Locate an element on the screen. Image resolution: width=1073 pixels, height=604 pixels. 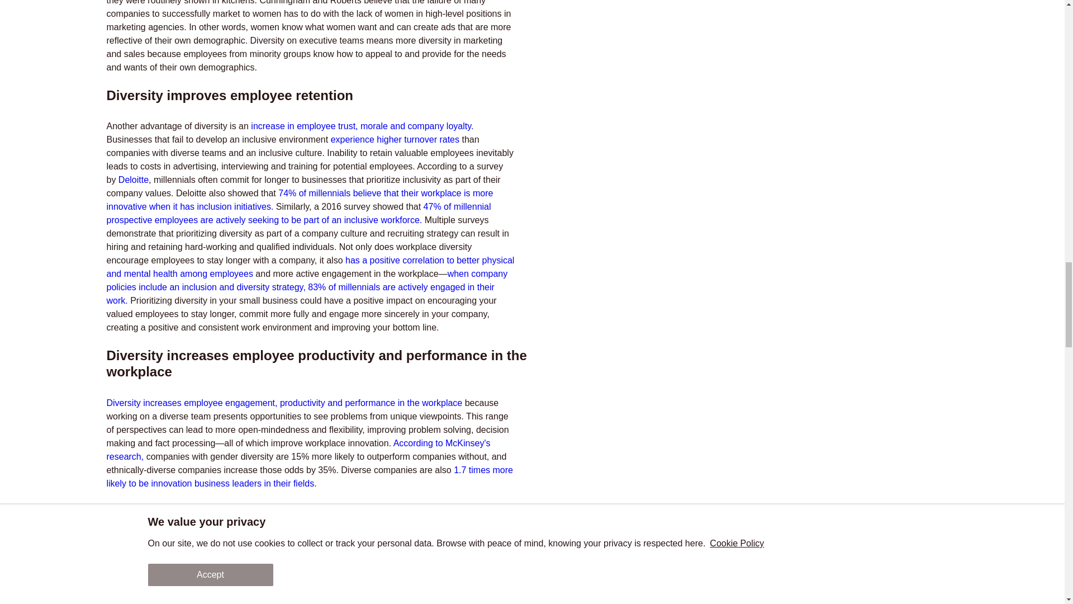
experience higher turnover rates is located at coordinates (395, 139).